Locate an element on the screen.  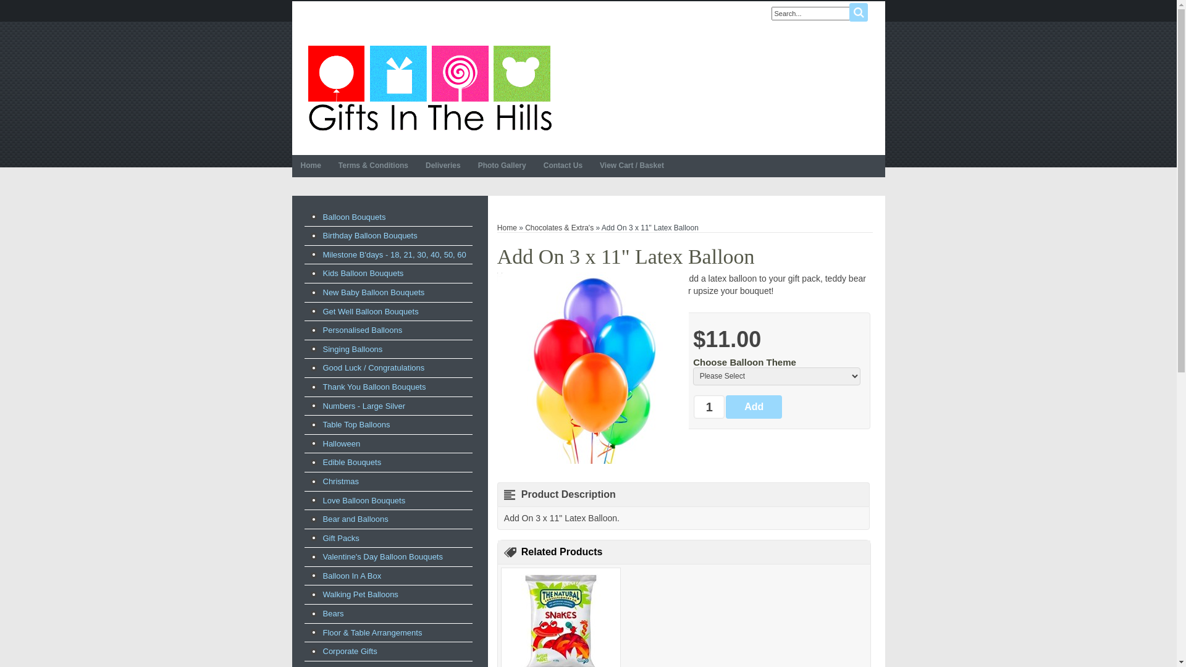
Good Luck / Congratulations is located at coordinates (388, 368).